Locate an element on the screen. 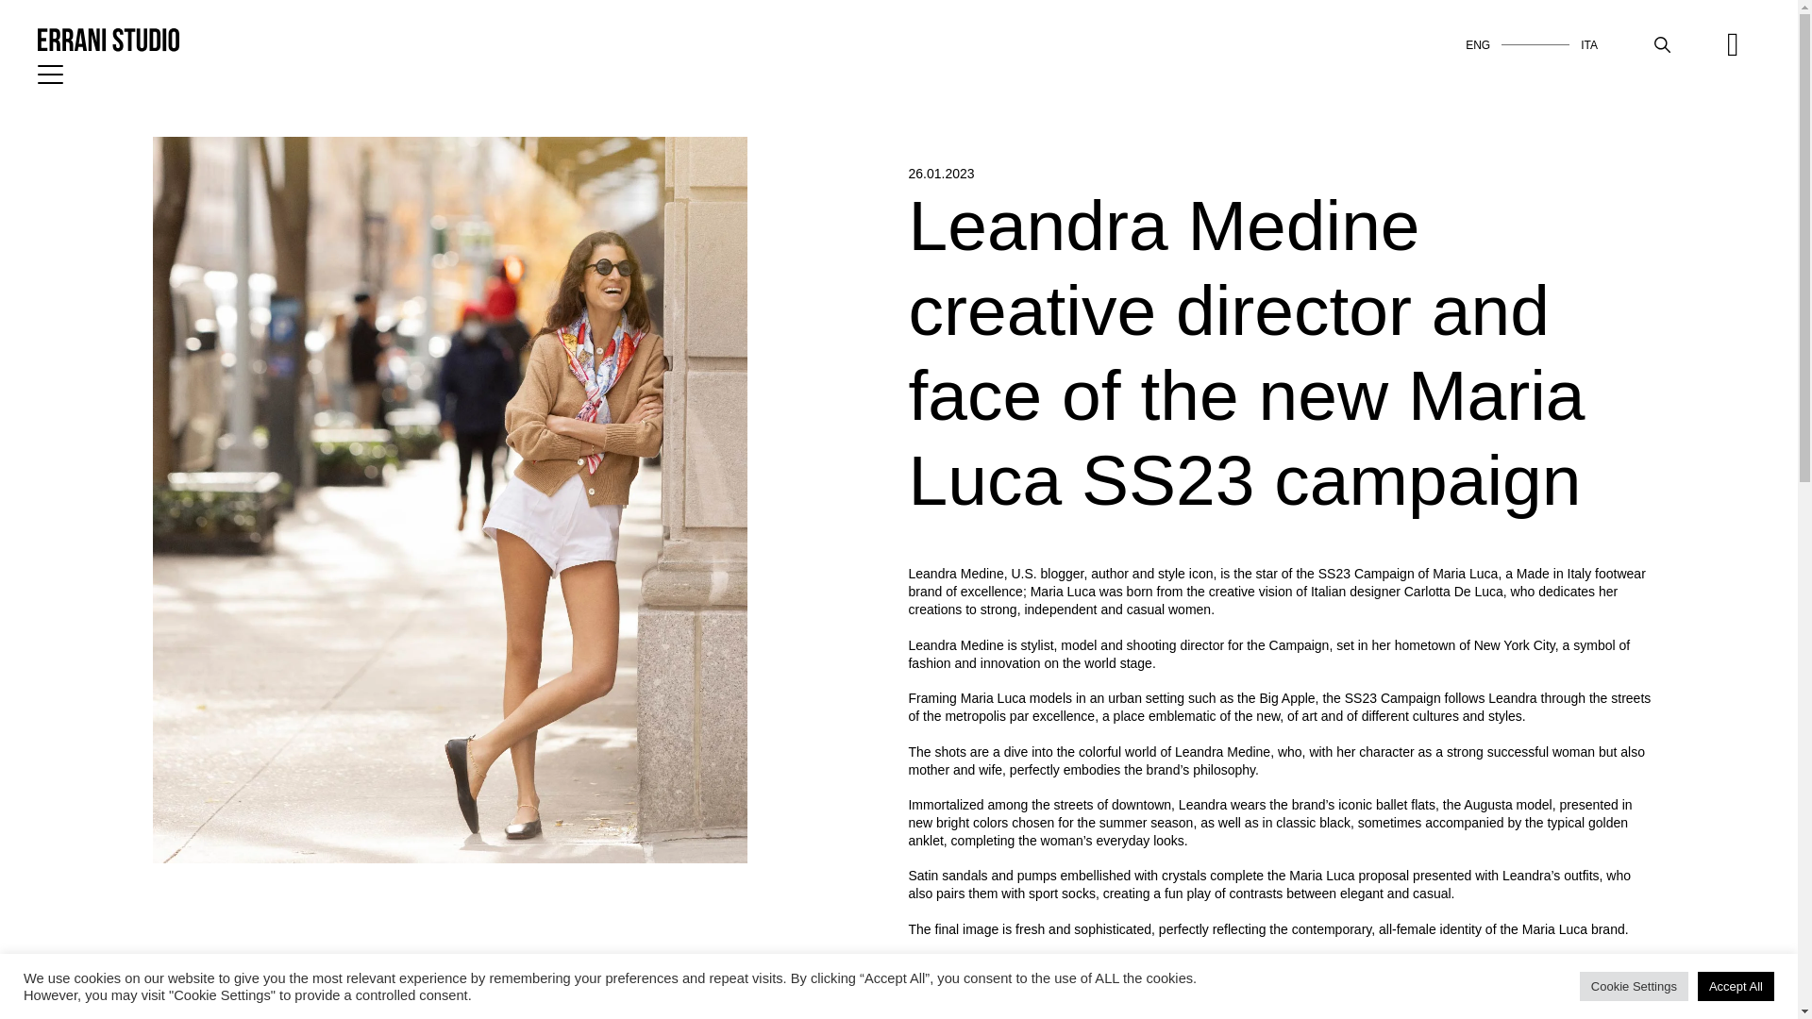 The width and height of the screenshot is (1812, 1019). ITA is located at coordinates (1589, 45).